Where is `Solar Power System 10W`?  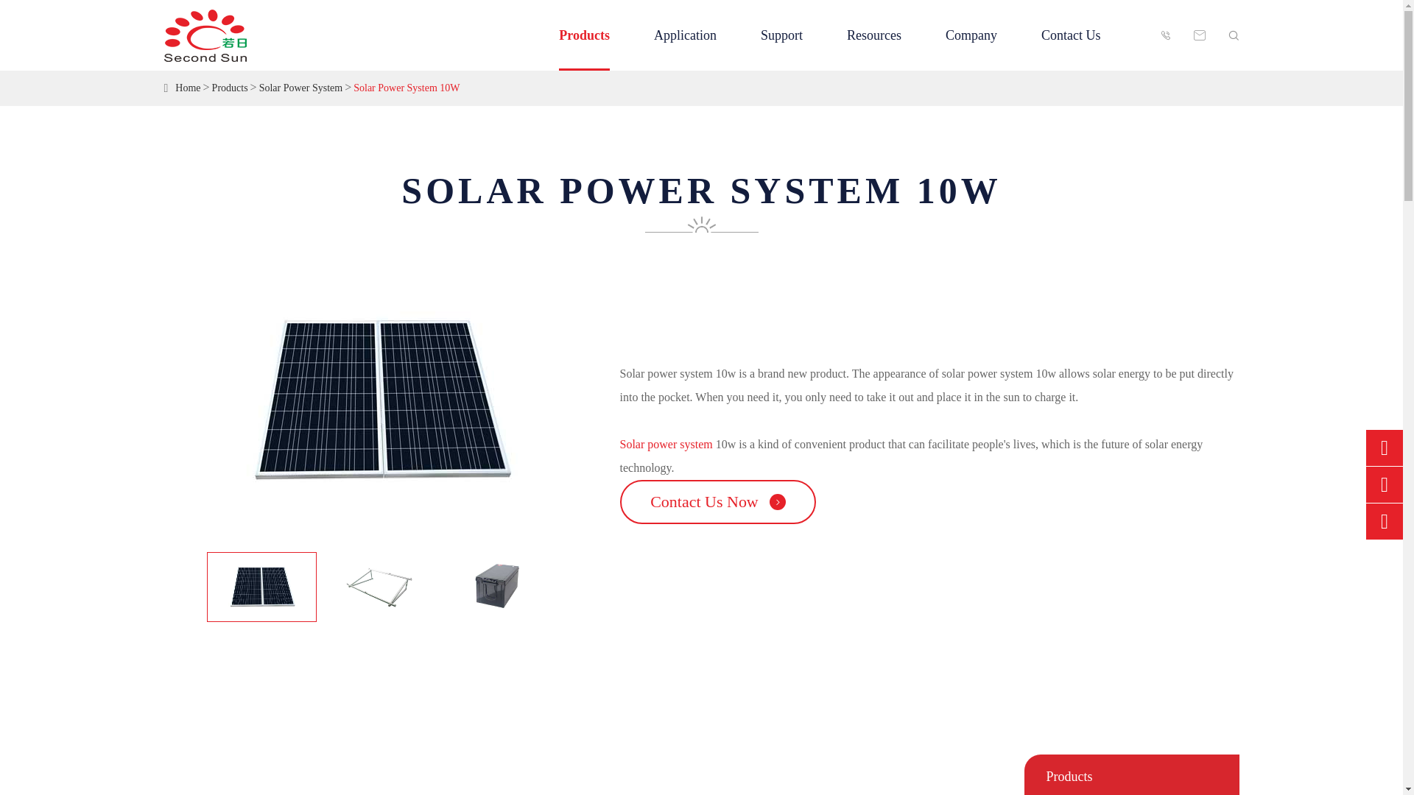
Solar Power System 10W is located at coordinates (379, 400).